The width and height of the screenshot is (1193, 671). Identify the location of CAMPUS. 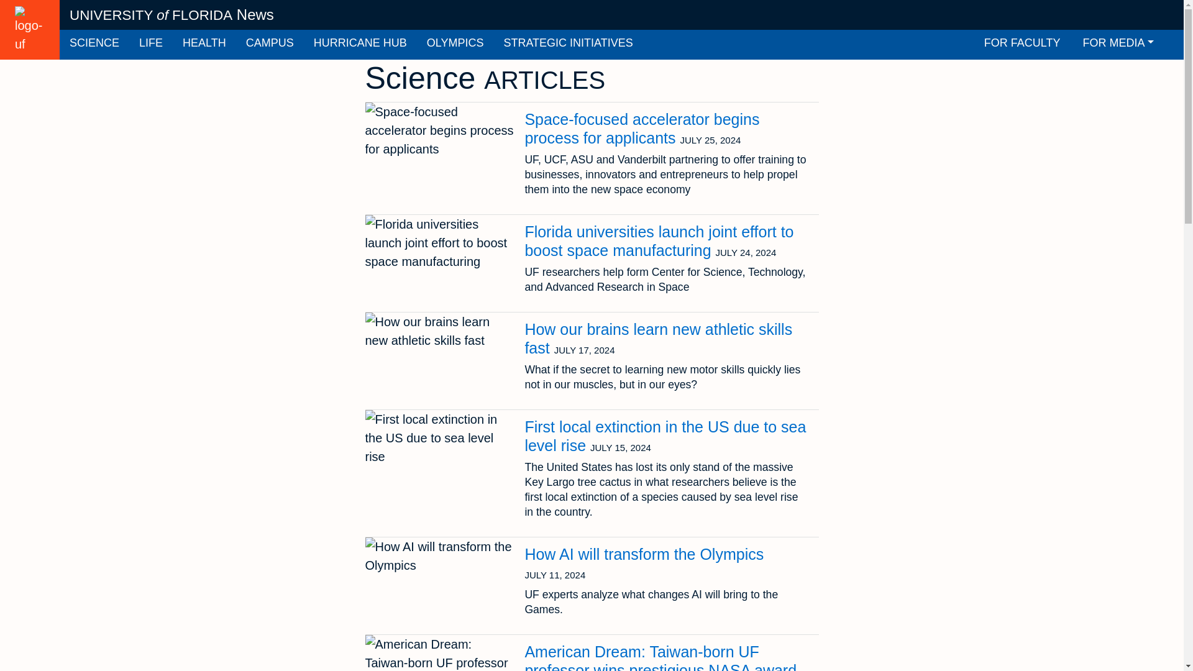
(270, 45).